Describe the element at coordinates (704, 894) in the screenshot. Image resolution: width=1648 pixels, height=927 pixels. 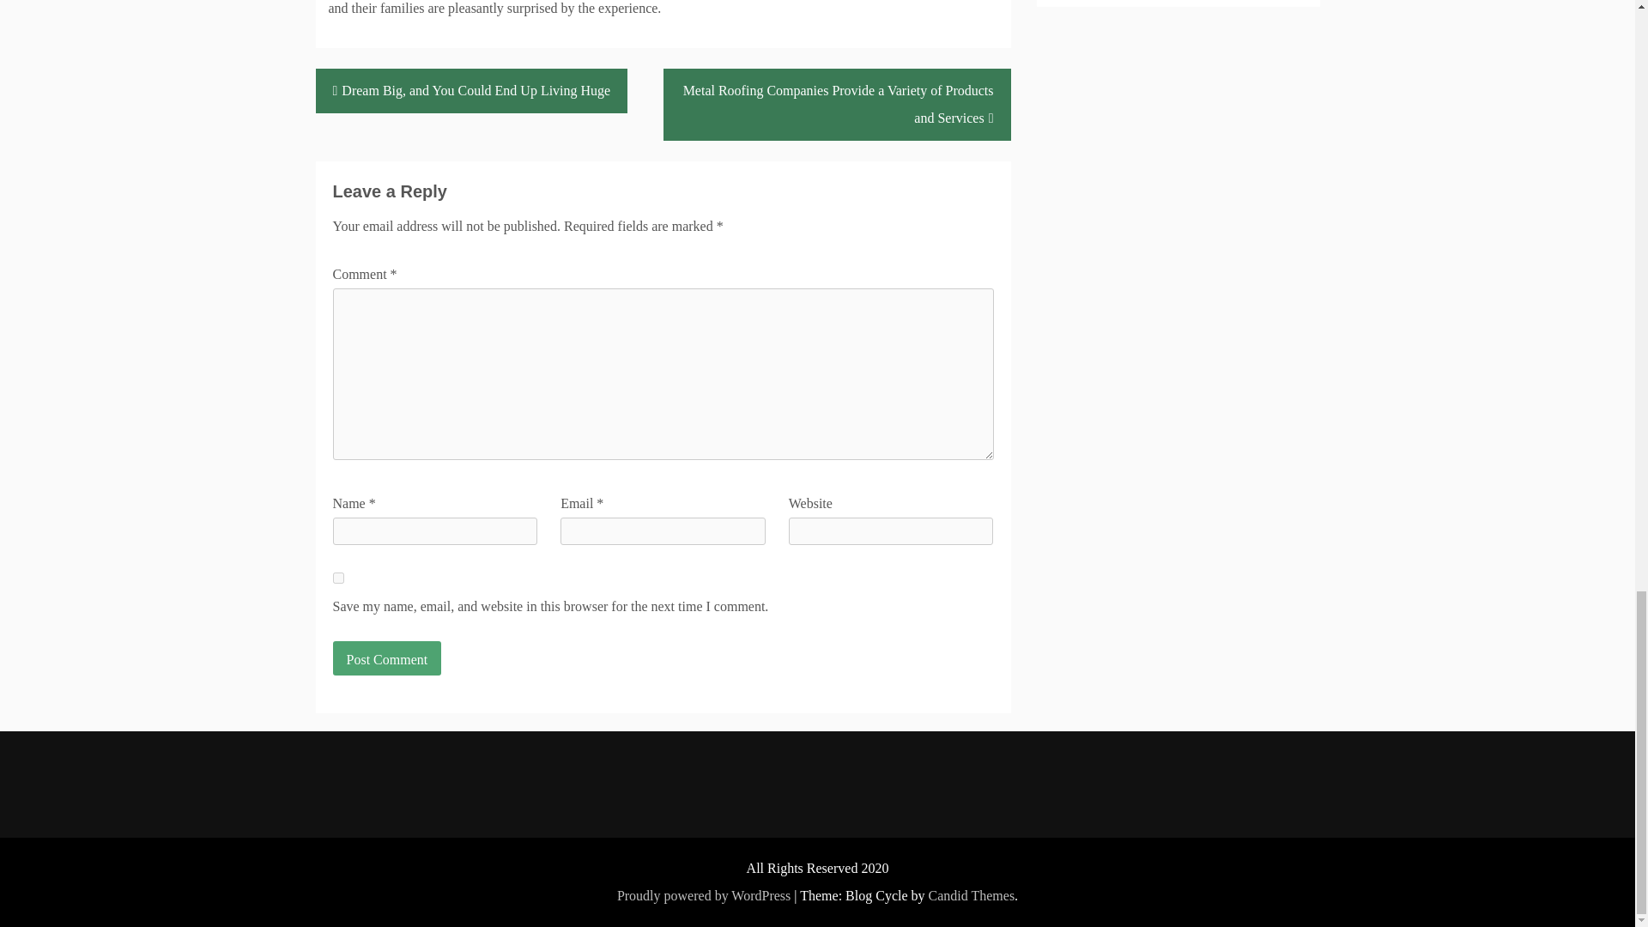
I see `Proudly powered by WordPress` at that location.